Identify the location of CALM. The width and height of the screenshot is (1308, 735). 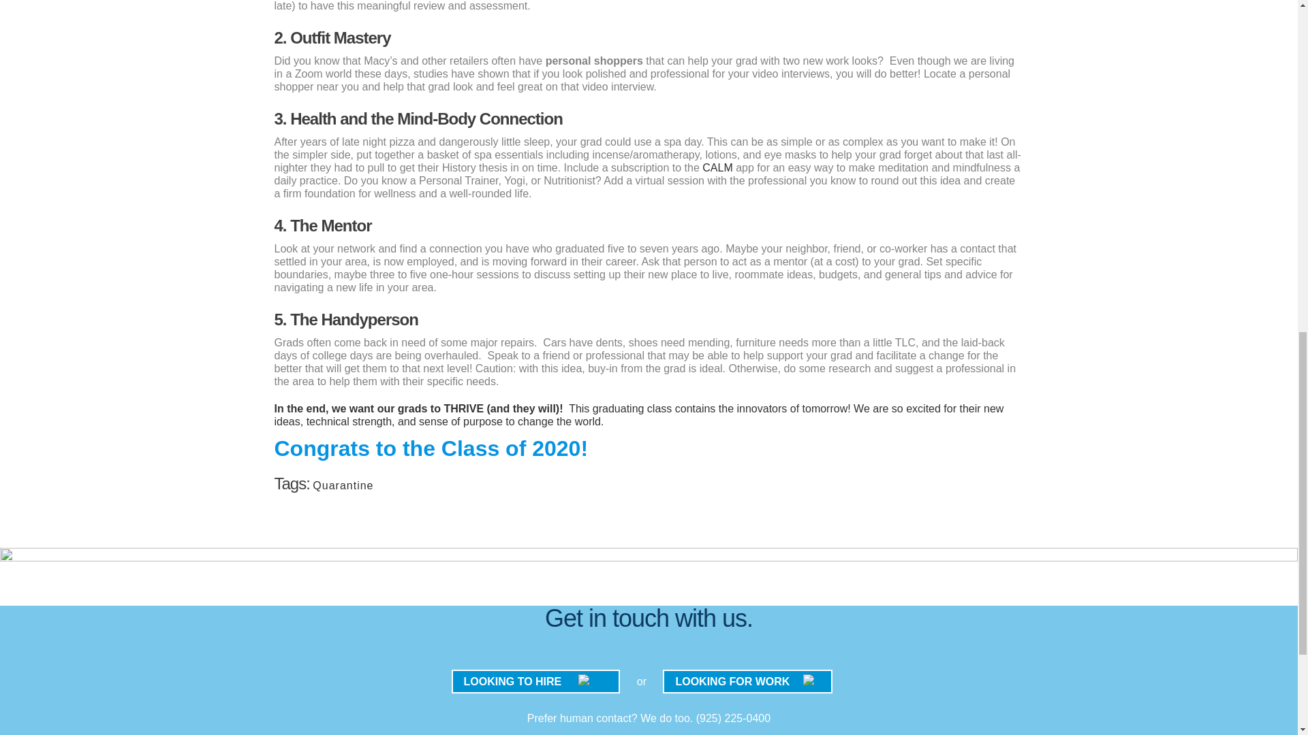
(717, 167).